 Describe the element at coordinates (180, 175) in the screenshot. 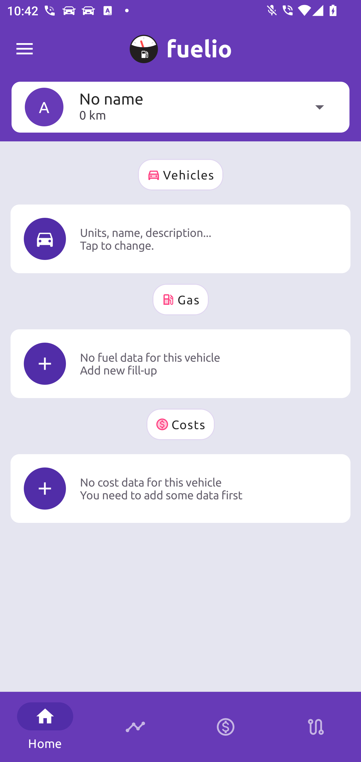

I see `Vehicles` at that location.